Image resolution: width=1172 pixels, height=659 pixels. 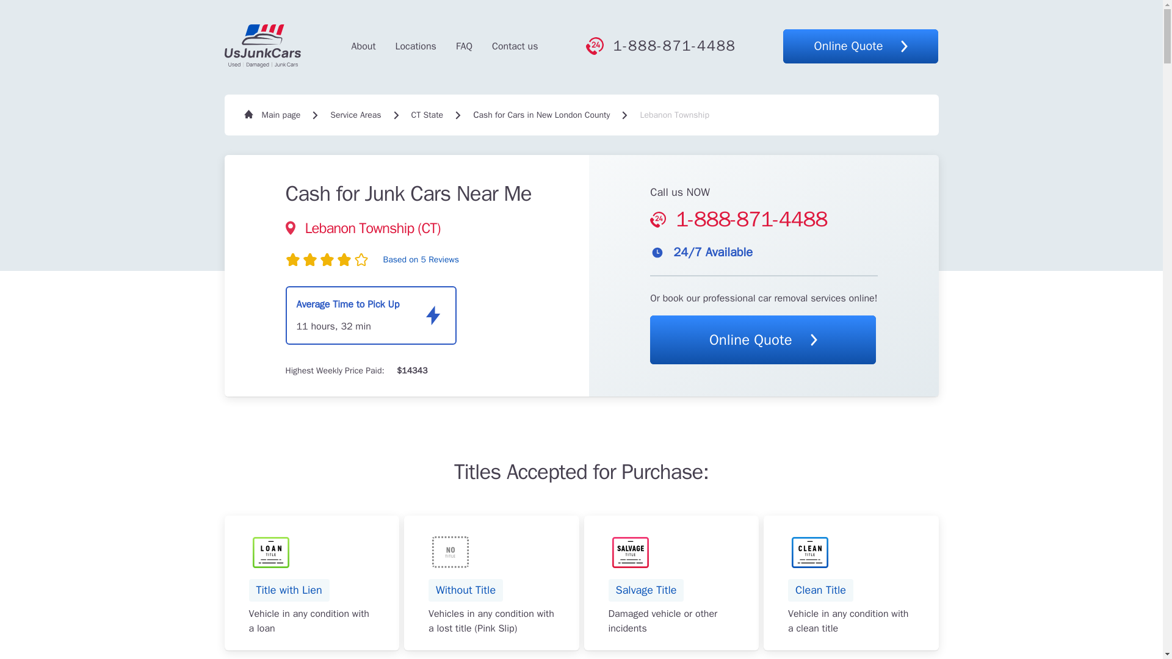 I want to click on Contact us, so click(x=515, y=46).